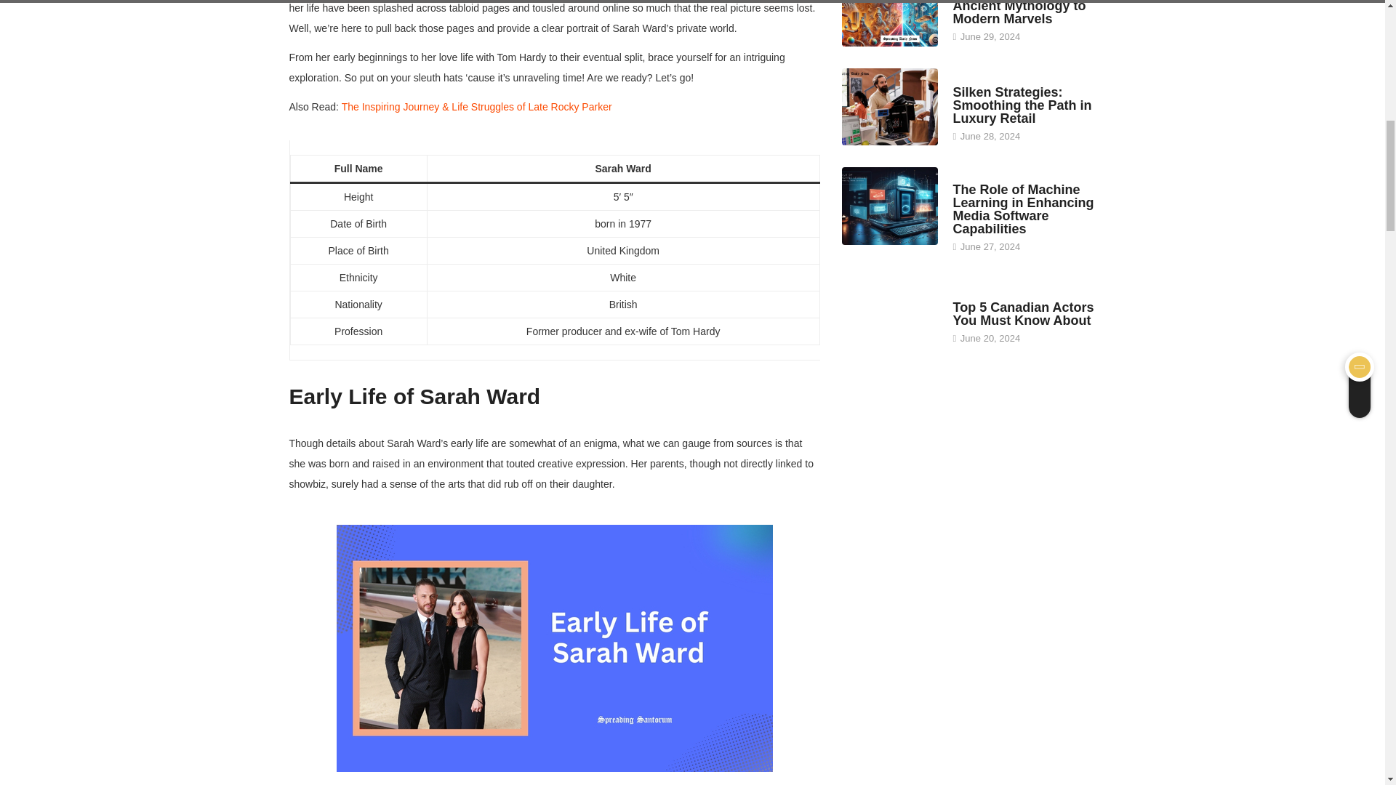 The image size is (1396, 785). What do you see at coordinates (890, 23) in the screenshot?
I see `Game Themes: From Ancient Mythology to Modern Marvels` at bounding box center [890, 23].